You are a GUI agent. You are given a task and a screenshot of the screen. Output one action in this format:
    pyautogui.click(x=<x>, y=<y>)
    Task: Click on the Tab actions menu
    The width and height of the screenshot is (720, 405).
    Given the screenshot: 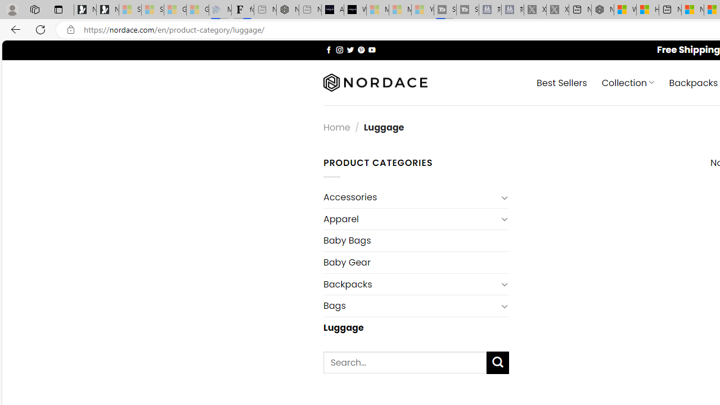 What is the action you would take?
    pyautogui.click(x=58, y=9)
    